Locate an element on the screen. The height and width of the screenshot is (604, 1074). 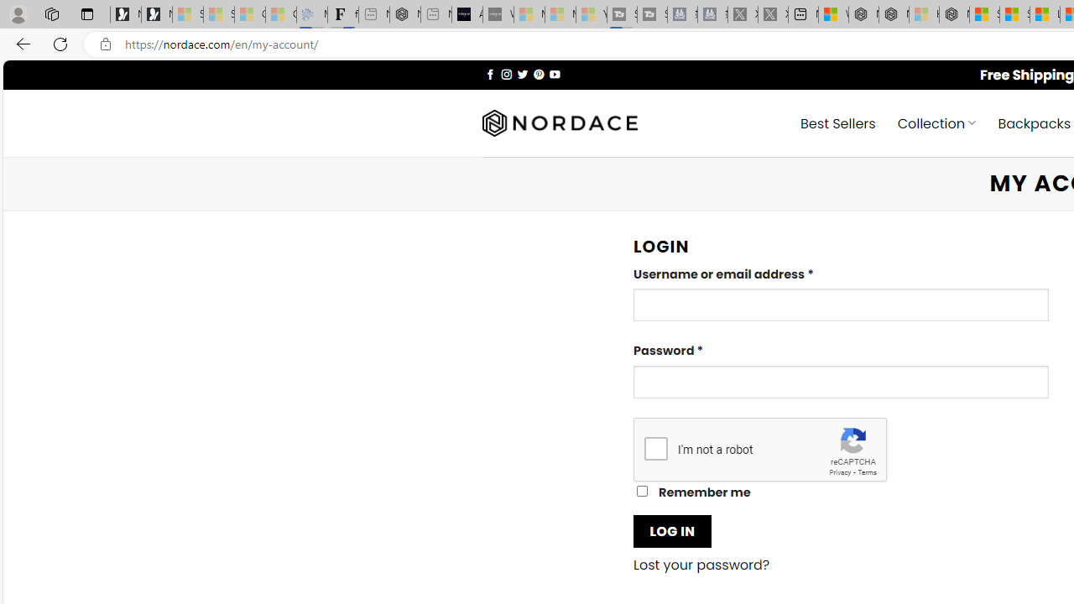
New tab - Sleeping is located at coordinates (435, 15).